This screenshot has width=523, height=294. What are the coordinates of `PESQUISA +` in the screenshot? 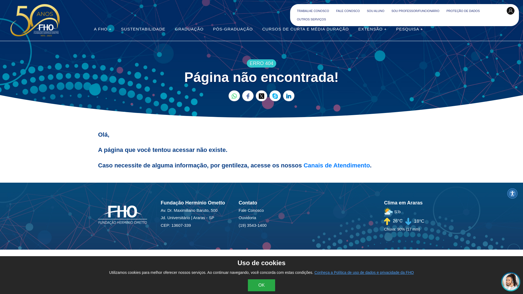 It's located at (410, 29).